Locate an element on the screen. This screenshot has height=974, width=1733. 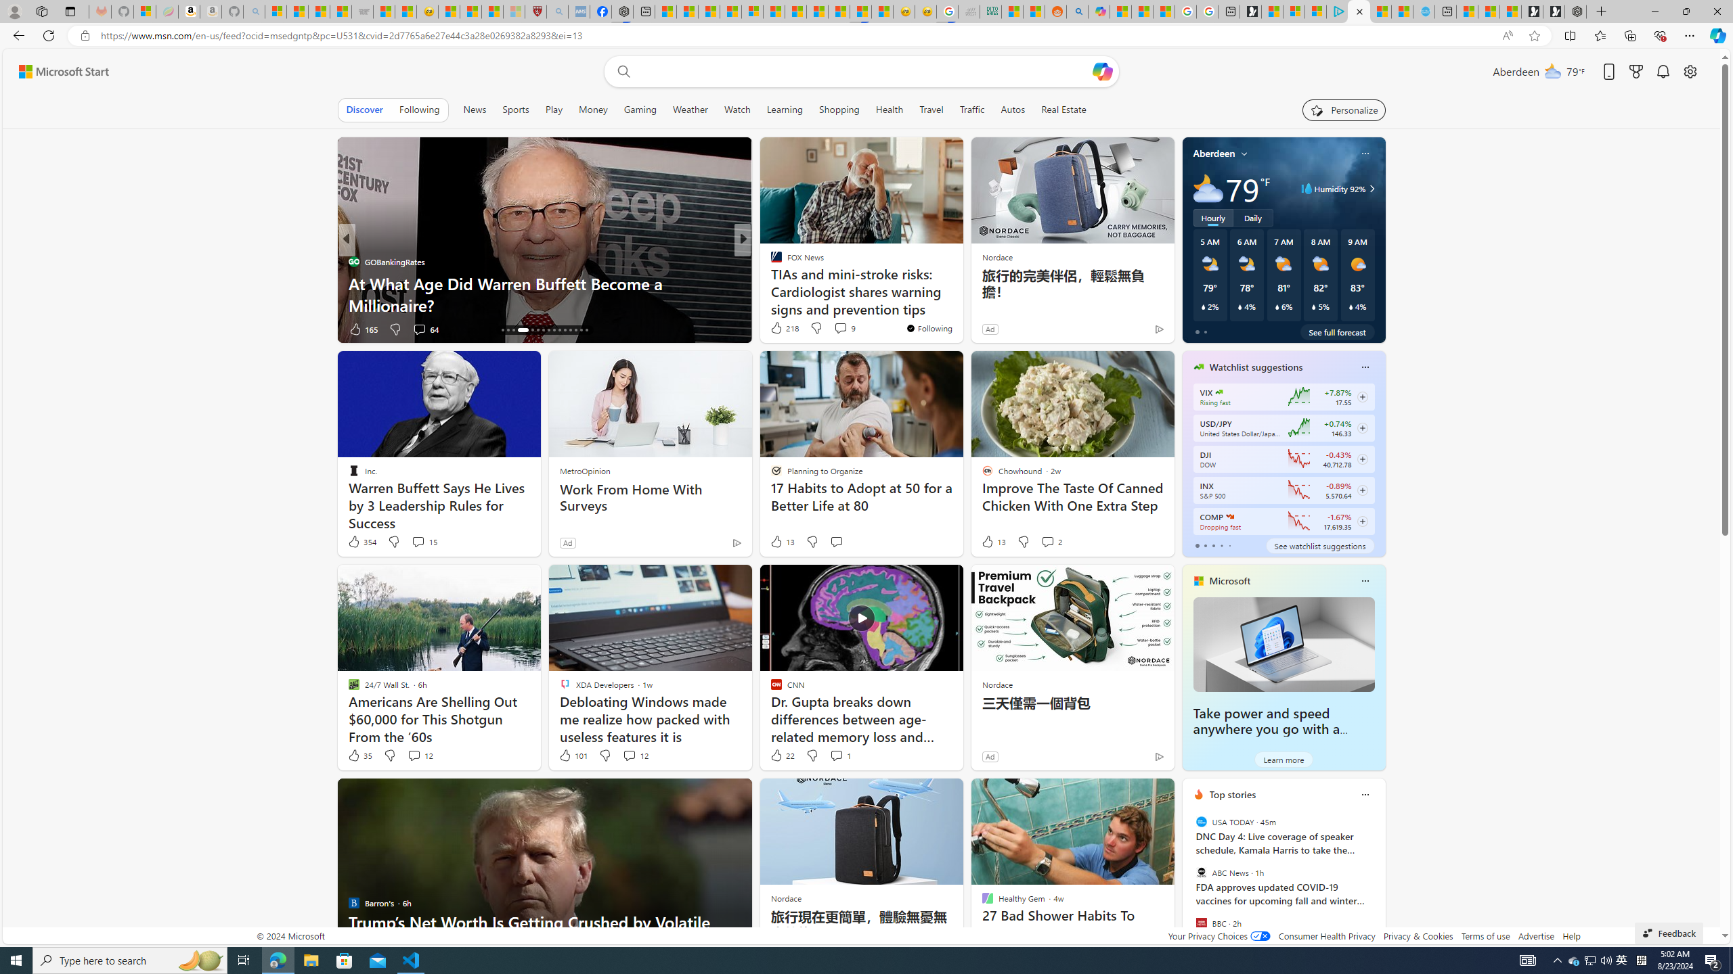
View comments 104 Comment is located at coordinates (845, 329).